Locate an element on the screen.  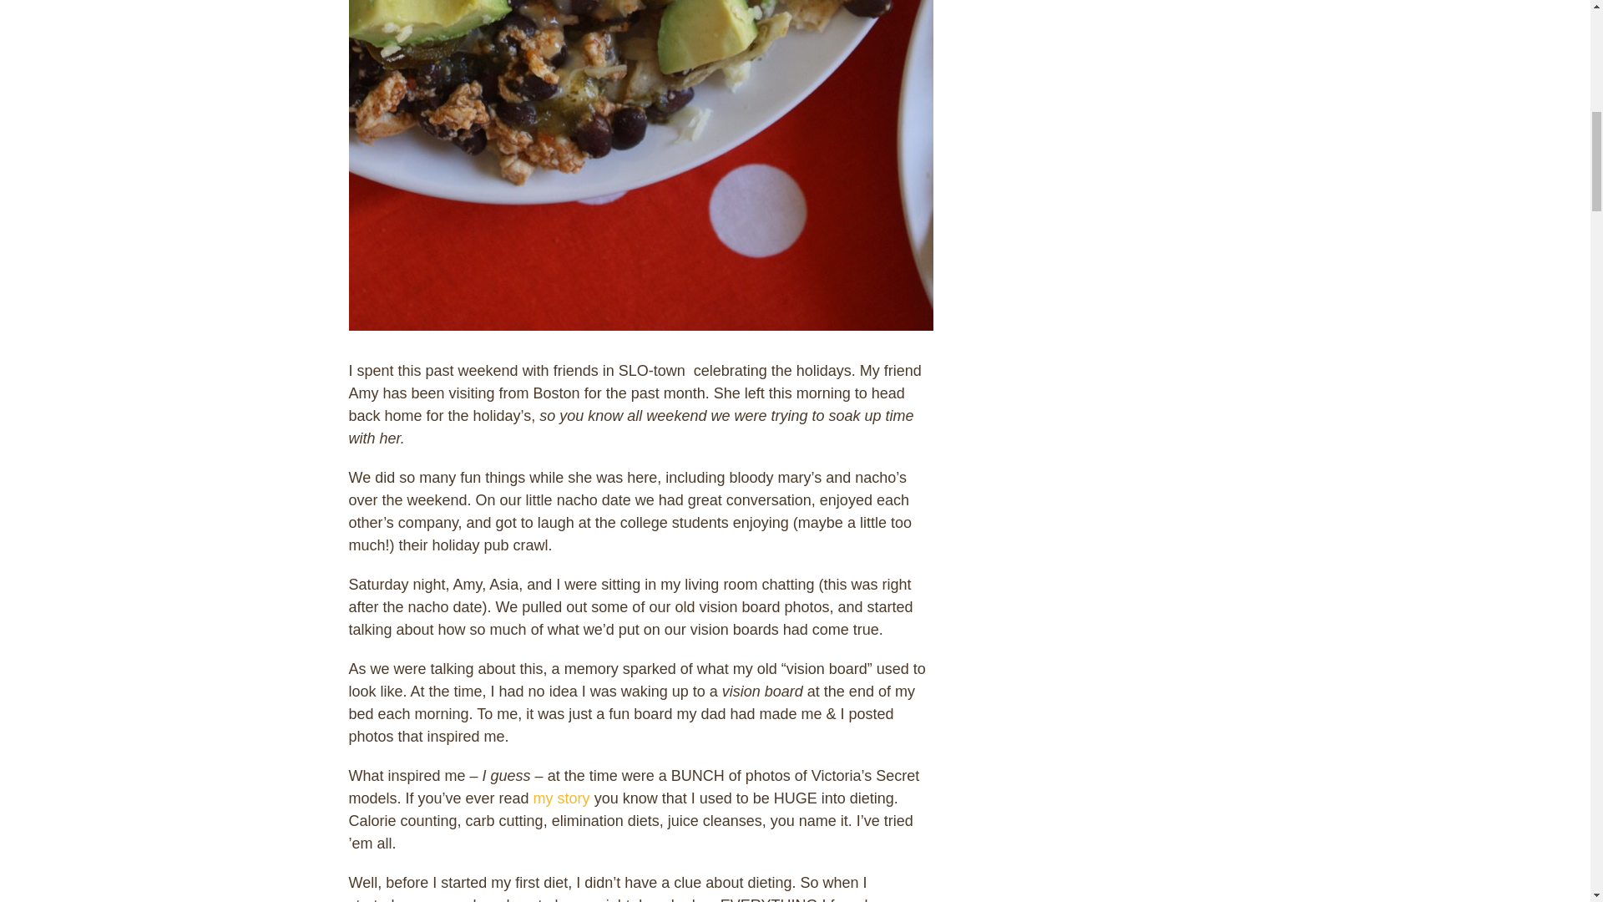
my story is located at coordinates (561, 798).